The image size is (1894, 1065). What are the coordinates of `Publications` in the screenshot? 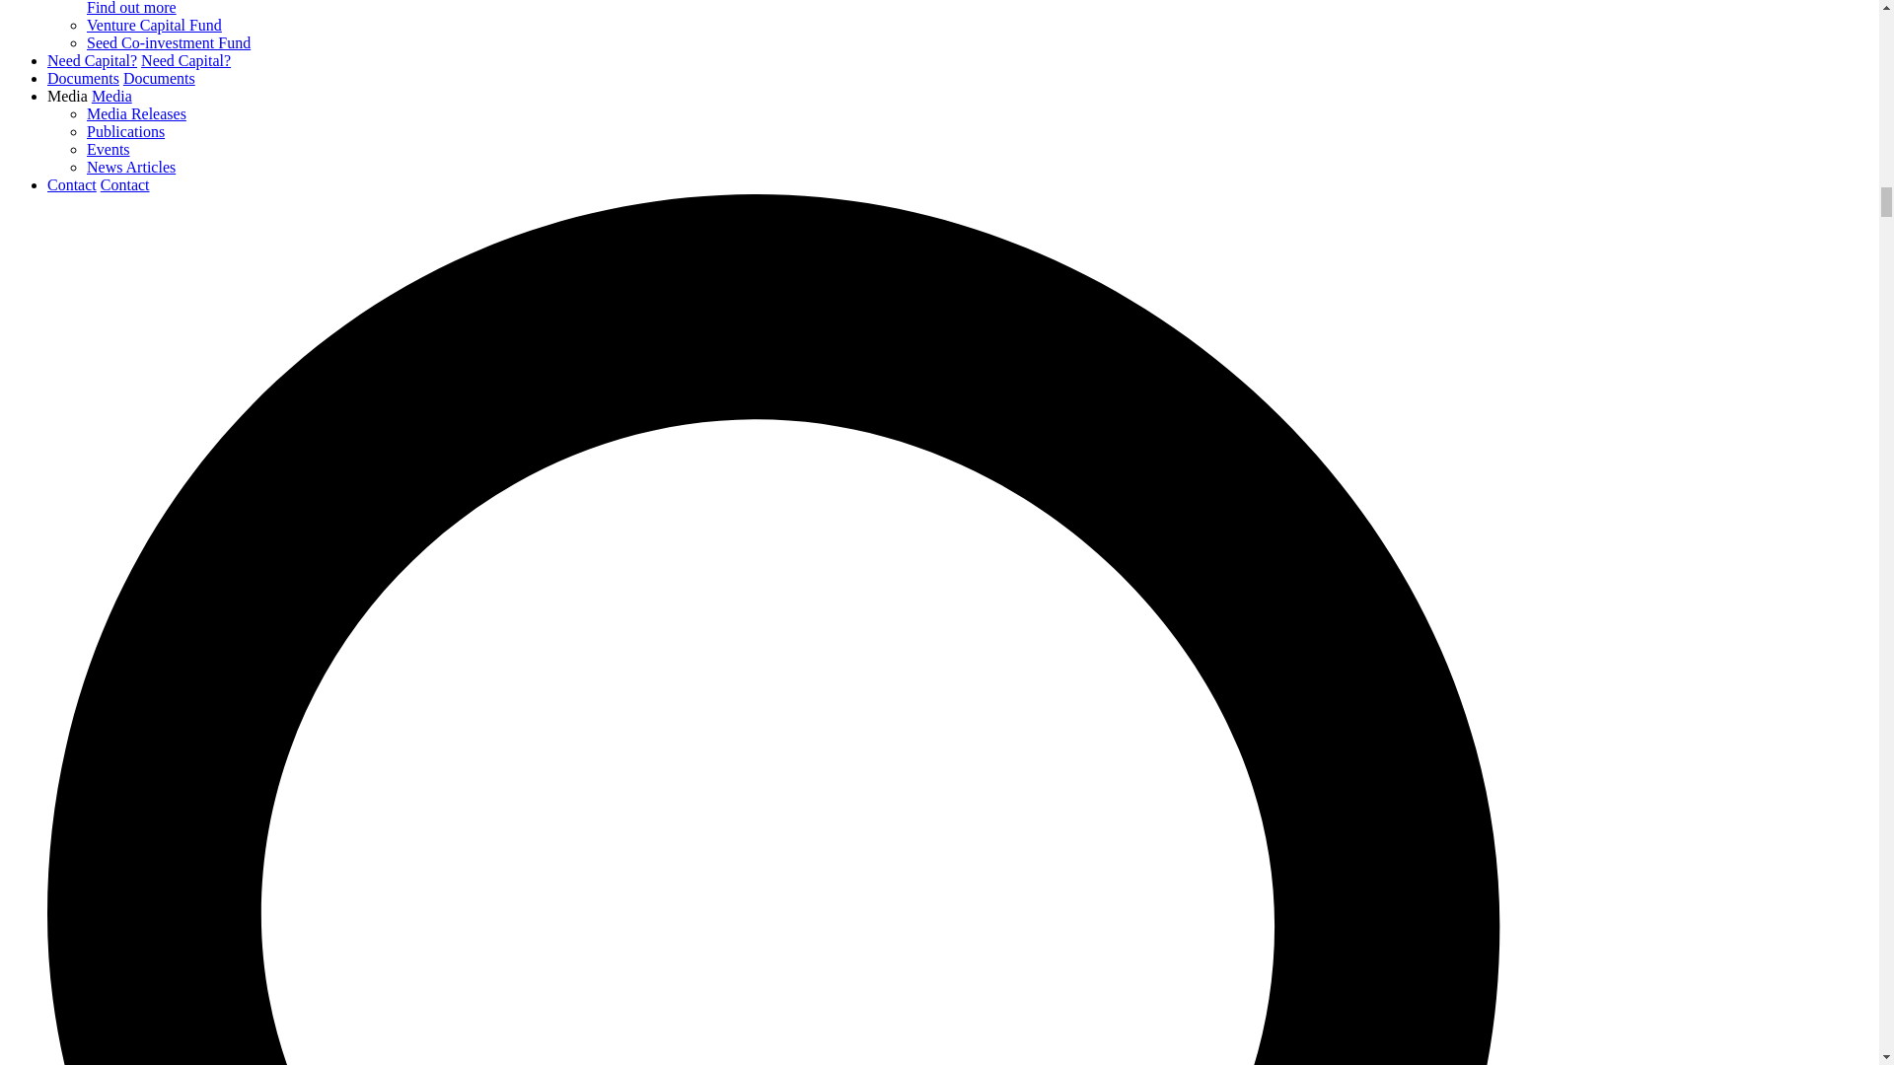 It's located at (126, 131).